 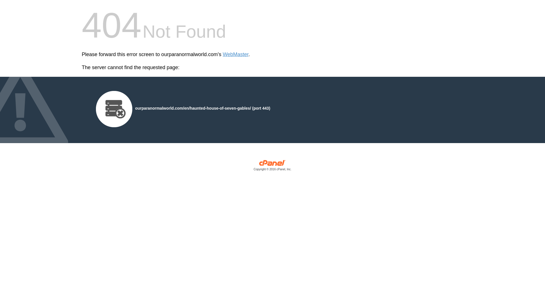 What do you see at coordinates (272, 167) in the screenshot?
I see `cPanel, Inc.` at bounding box center [272, 167].